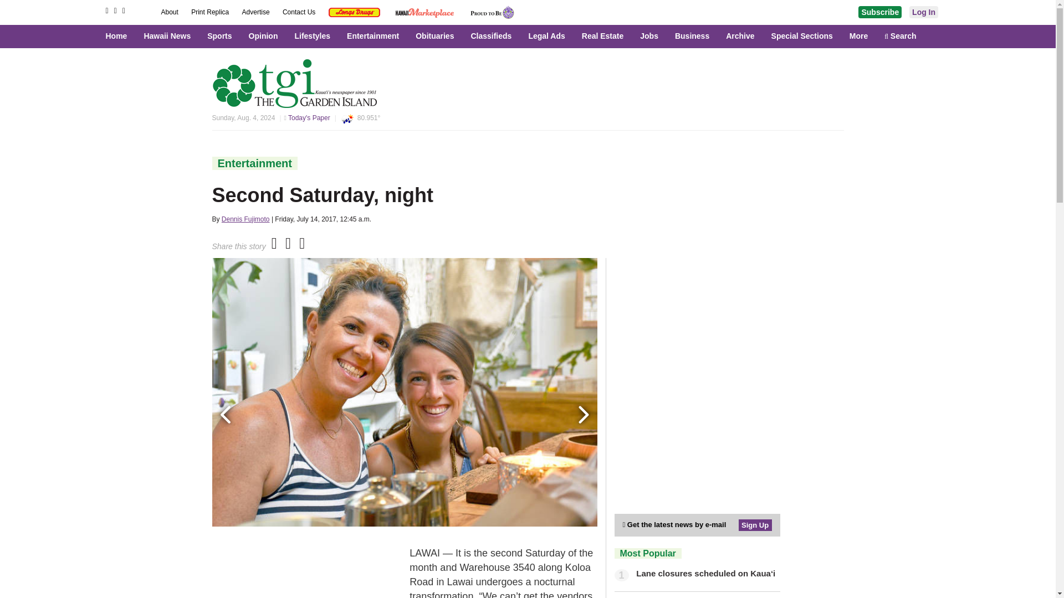  I want to click on Contact Us, so click(300, 12).